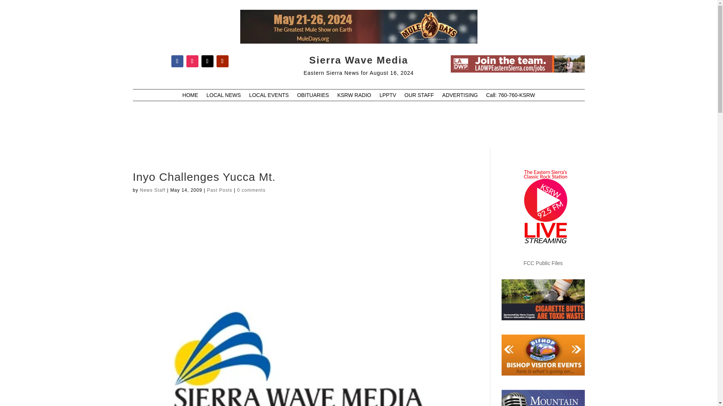 Image resolution: width=723 pixels, height=406 pixels. What do you see at coordinates (354, 96) in the screenshot?
I see `KSRW RADIO` at bounding box center [354, 96].